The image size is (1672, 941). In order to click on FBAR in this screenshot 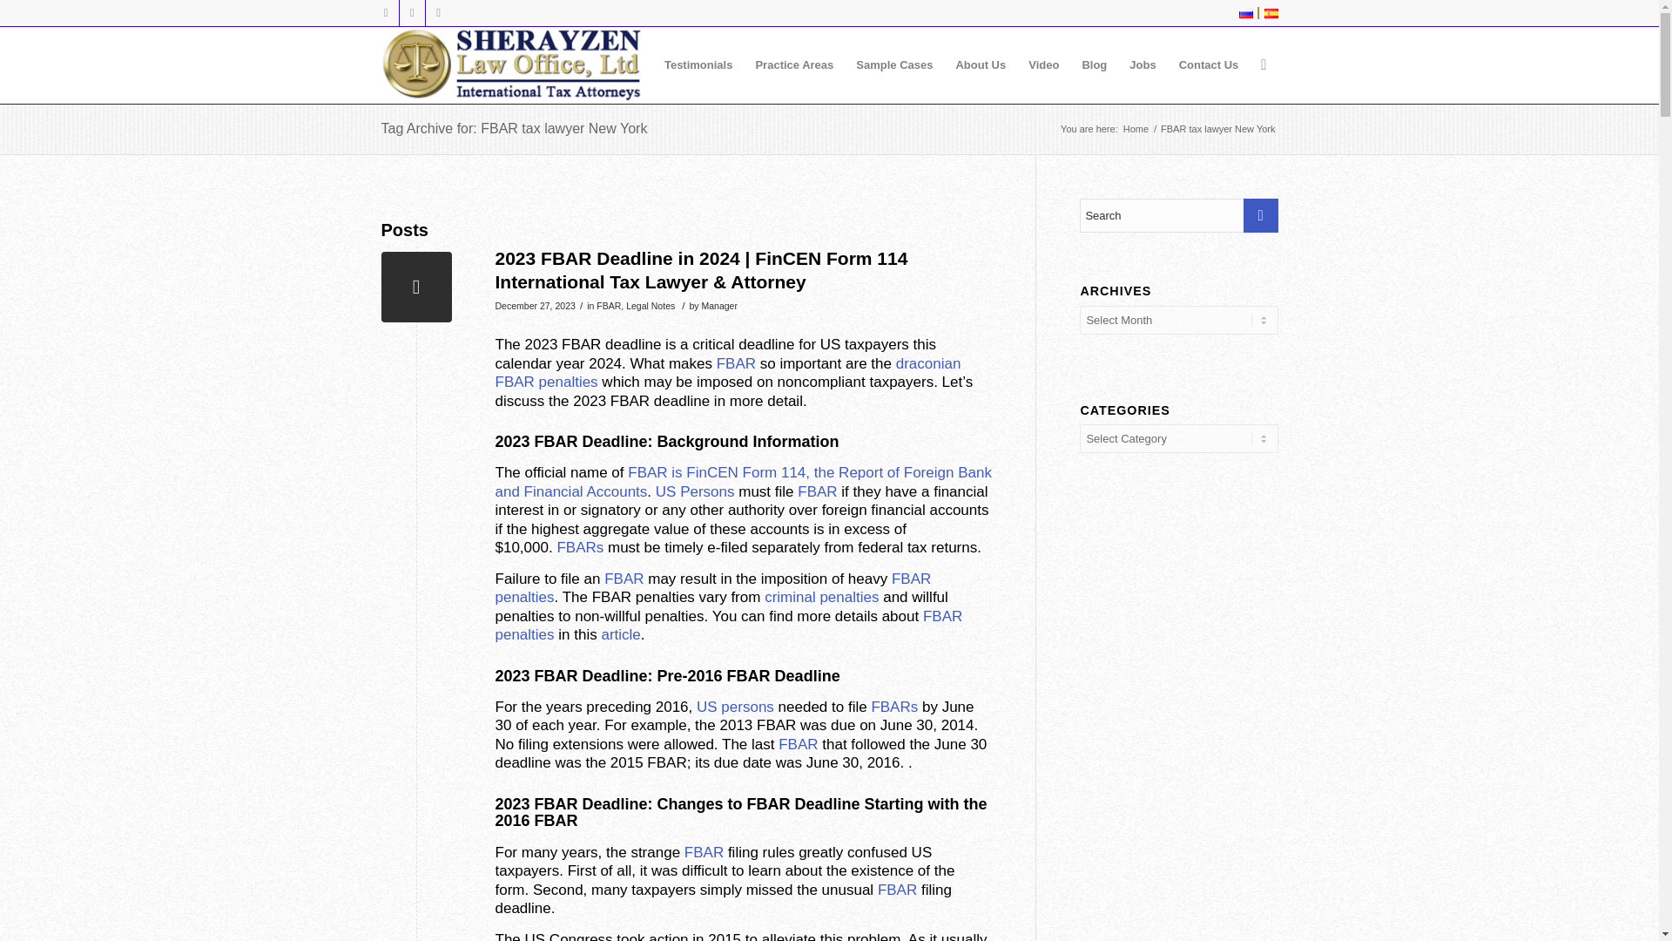, I will do `click(736, 363)`.